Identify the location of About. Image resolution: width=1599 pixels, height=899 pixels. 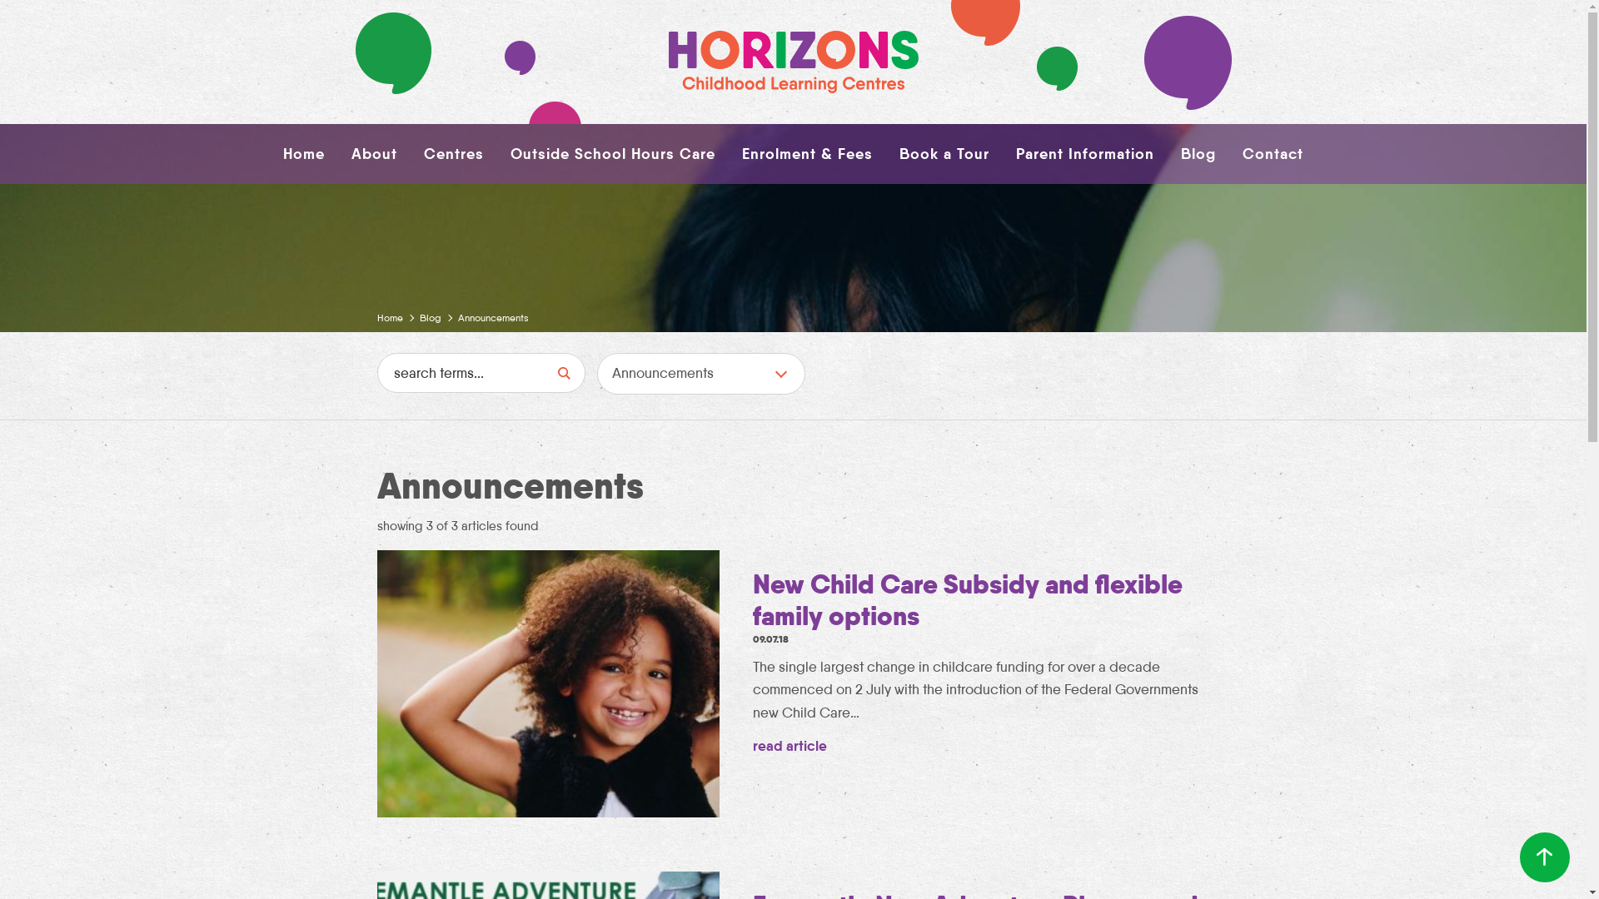
(375, 154).